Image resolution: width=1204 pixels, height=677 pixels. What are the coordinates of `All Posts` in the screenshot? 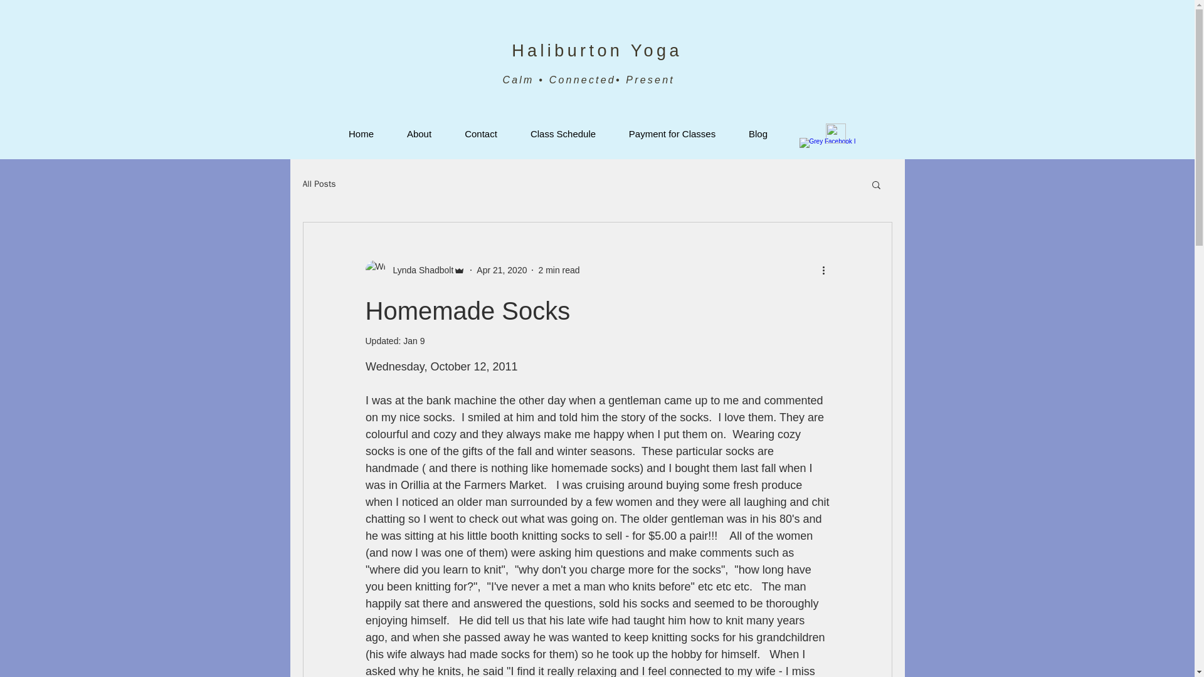 It's located at (319, 184).